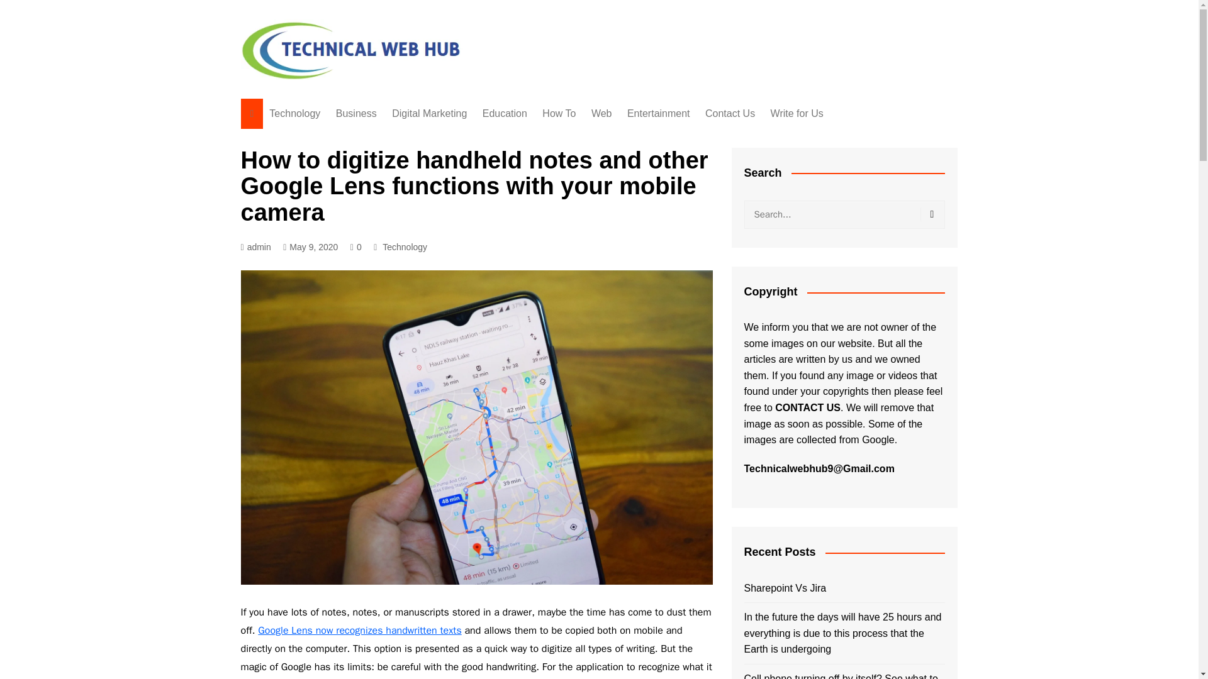 This screenshot has width=1208, height=679. What do you see at coordinates (405, 246) in the screenshot?
I see `Technology` at bounding box center [405, 246].